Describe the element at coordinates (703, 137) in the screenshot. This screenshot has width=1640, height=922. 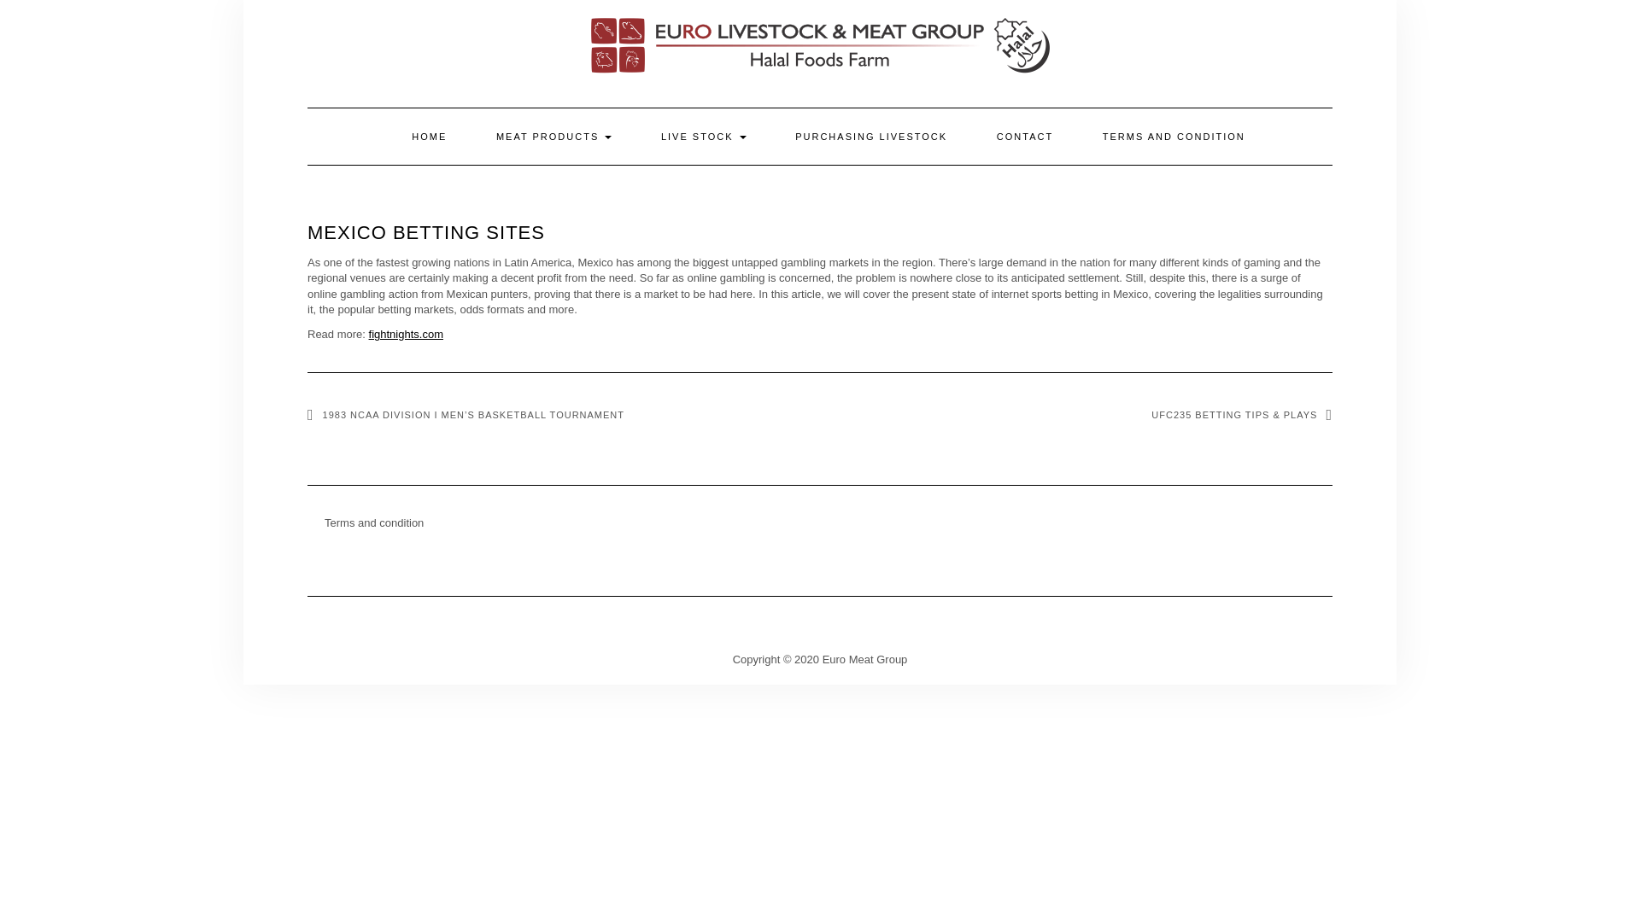
I see `LIVE STOCK` at that location.